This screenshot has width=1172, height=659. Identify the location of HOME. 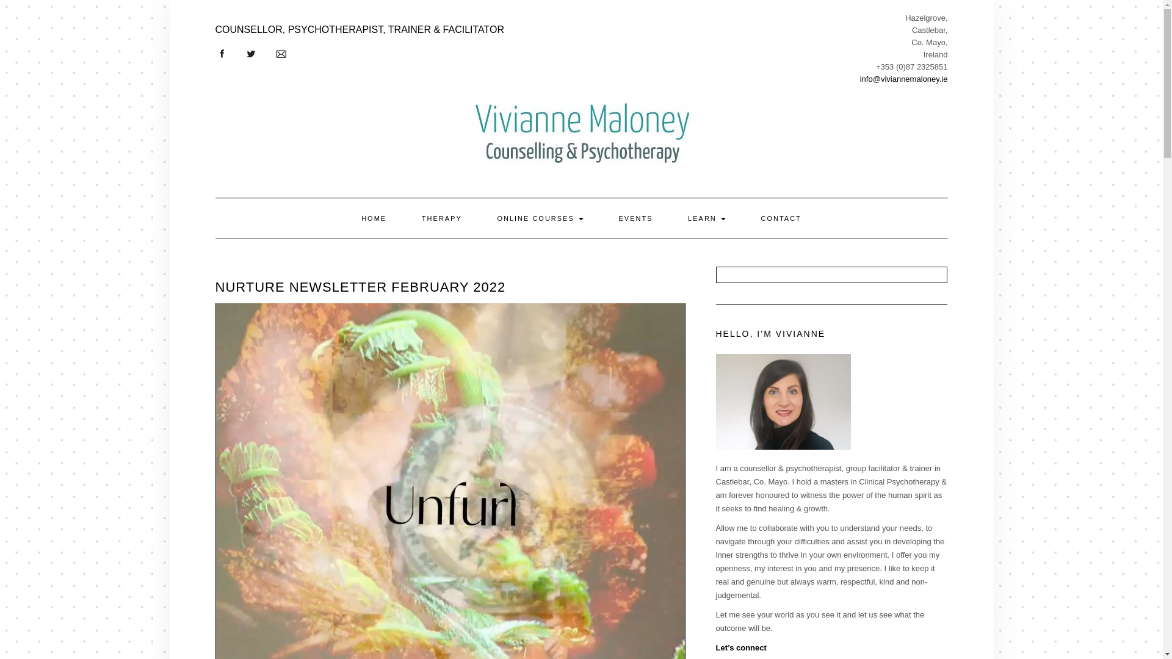
(374, 218).